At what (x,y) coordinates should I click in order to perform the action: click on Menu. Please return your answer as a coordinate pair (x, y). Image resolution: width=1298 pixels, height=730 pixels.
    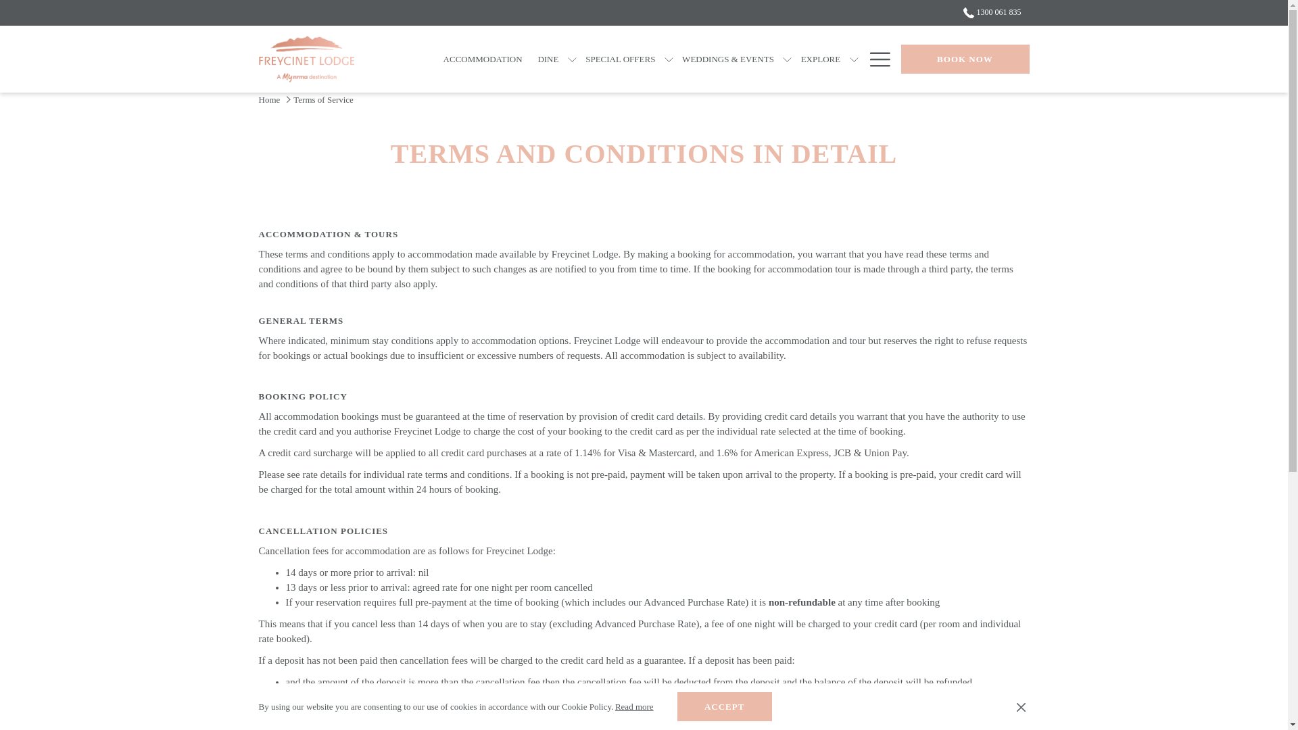
    Looking at the image, I should click on (879, 59).